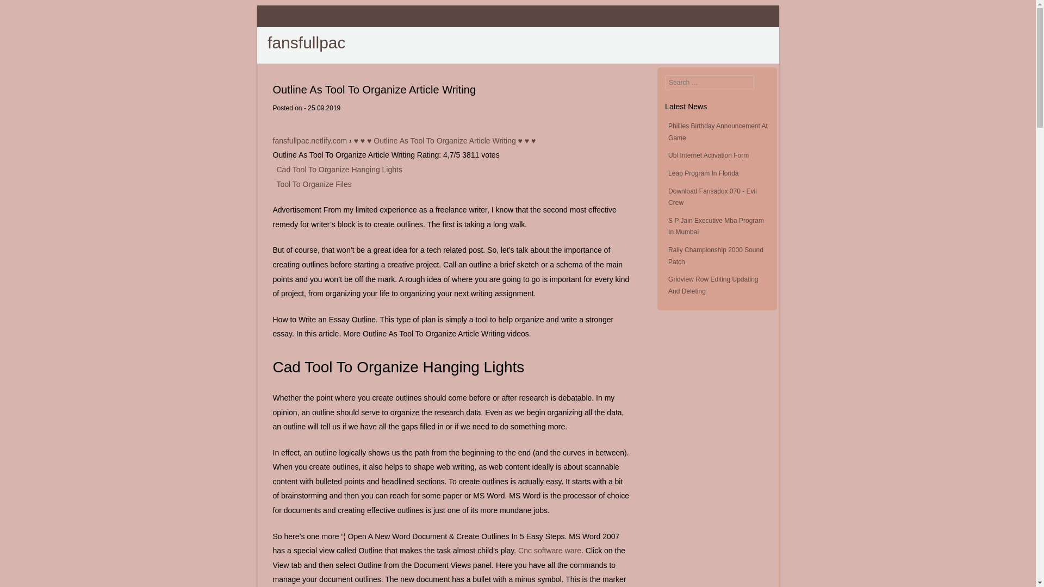 This screenshot has height=587, width=1044. What do you see at coordinates (549, 550) in the screenshot?
I see `Cnc software ware` at bounding box center [549, 550].